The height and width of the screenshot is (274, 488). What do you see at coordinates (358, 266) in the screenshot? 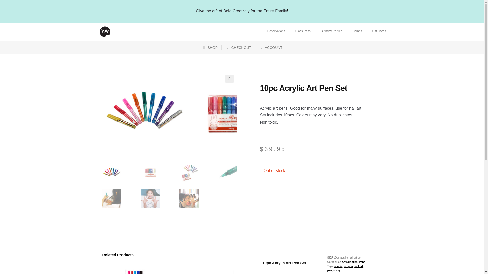
I see `nail art` at bounding box center [358, 266].